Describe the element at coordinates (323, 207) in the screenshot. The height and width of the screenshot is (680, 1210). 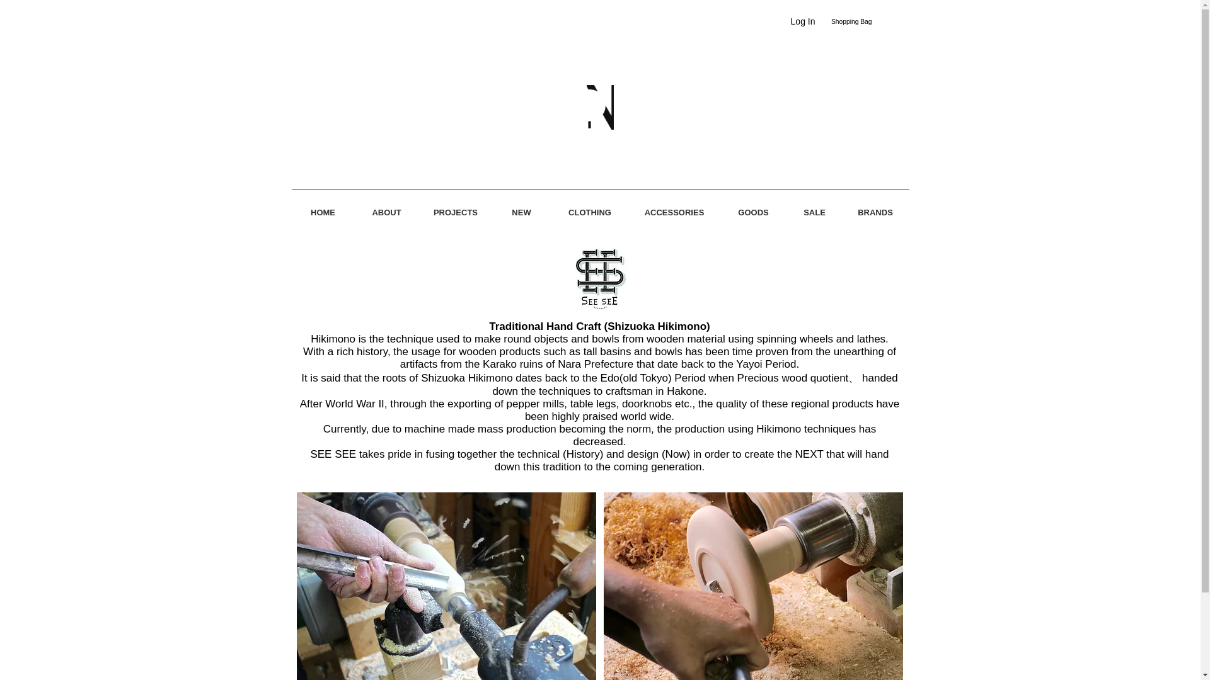
I see `HOME` at that location.